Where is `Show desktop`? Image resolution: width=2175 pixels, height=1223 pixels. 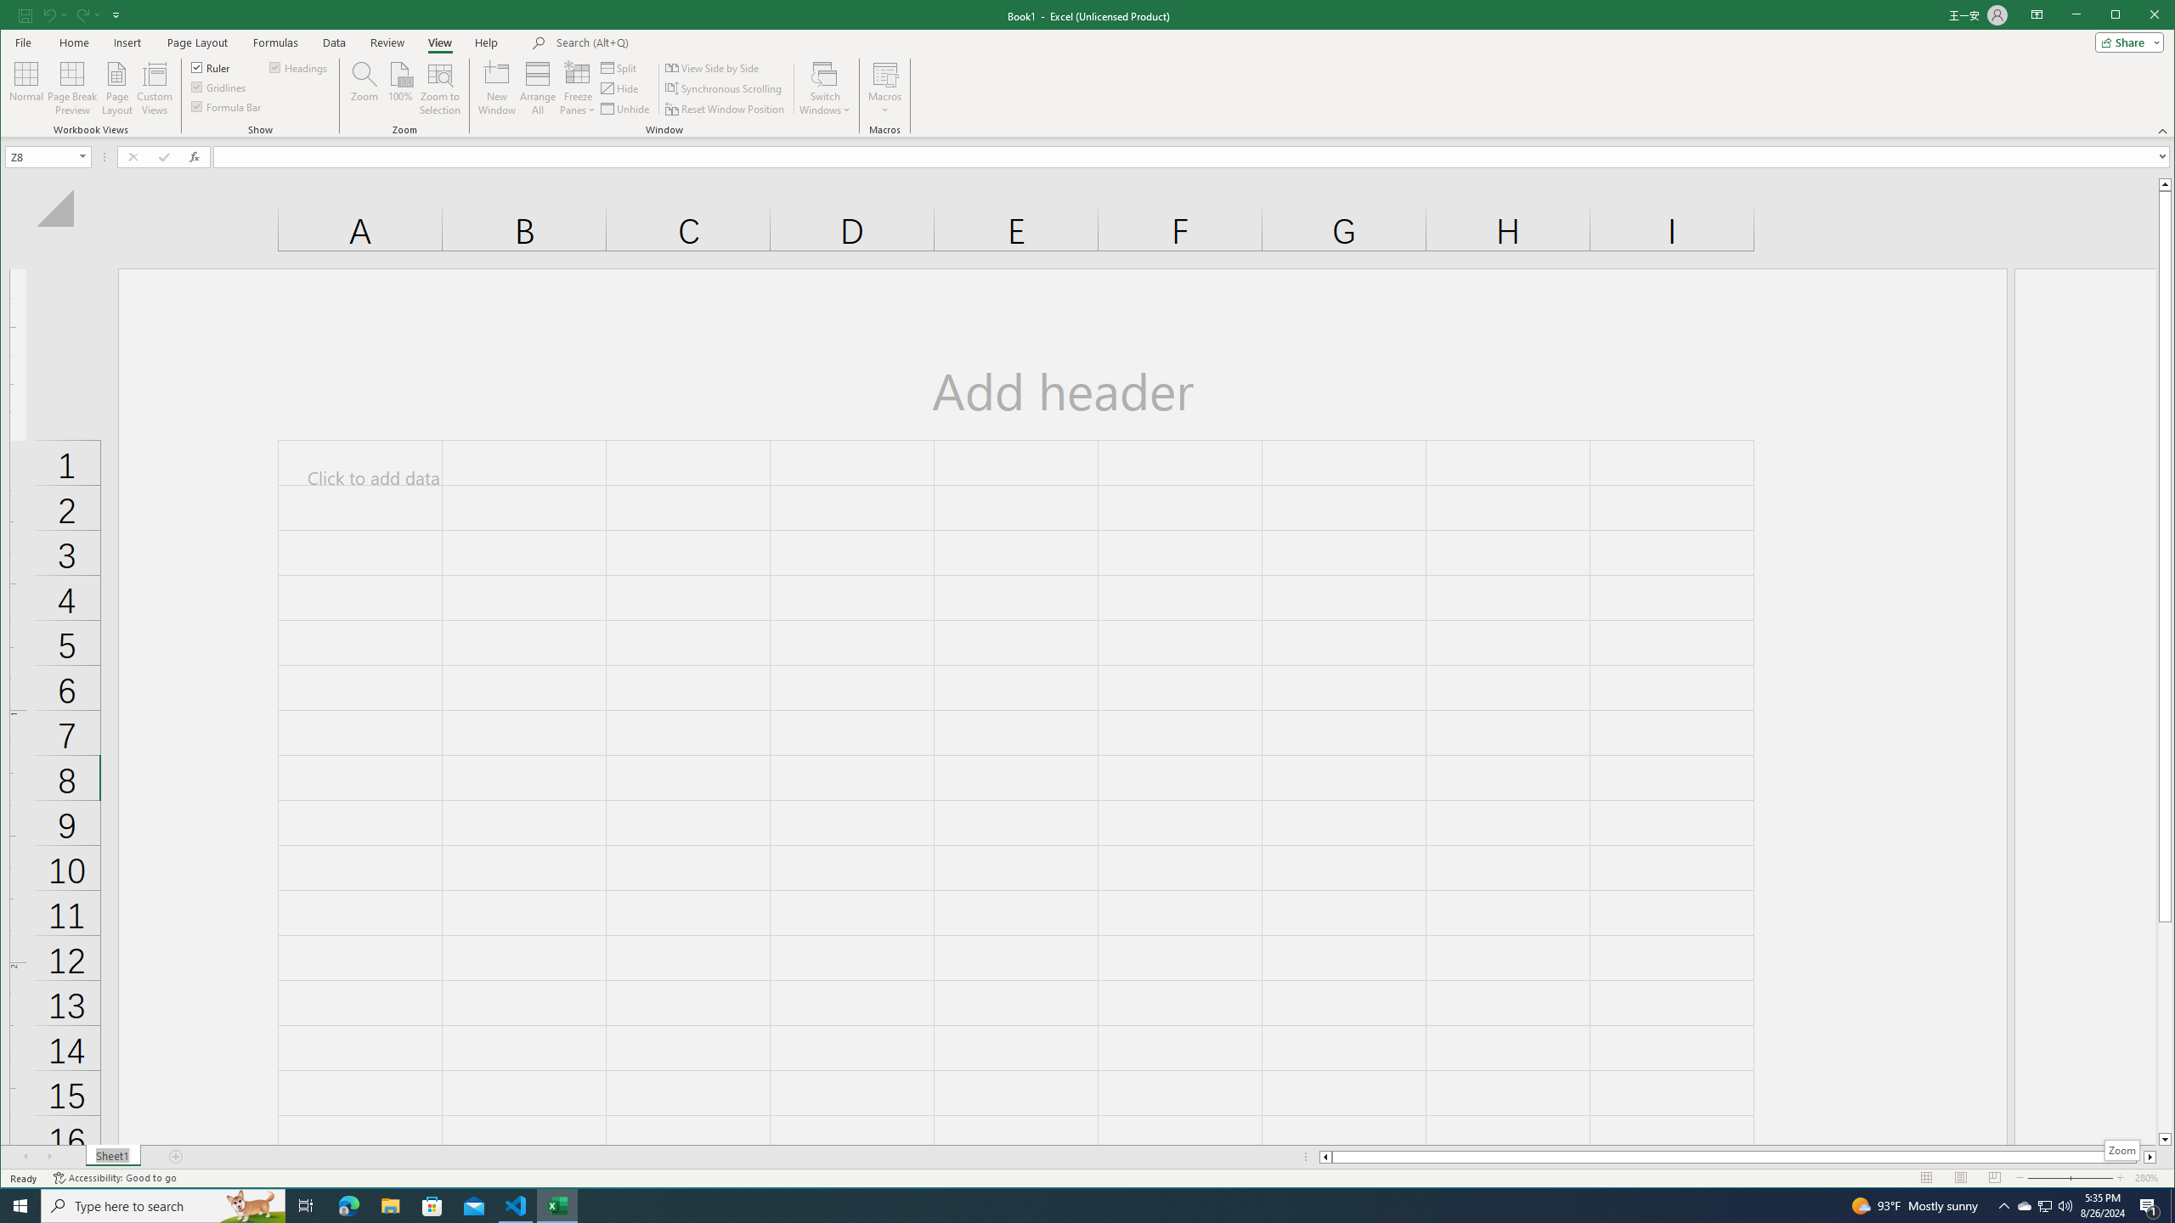
Show desktop is located at coordinates (674, 42).